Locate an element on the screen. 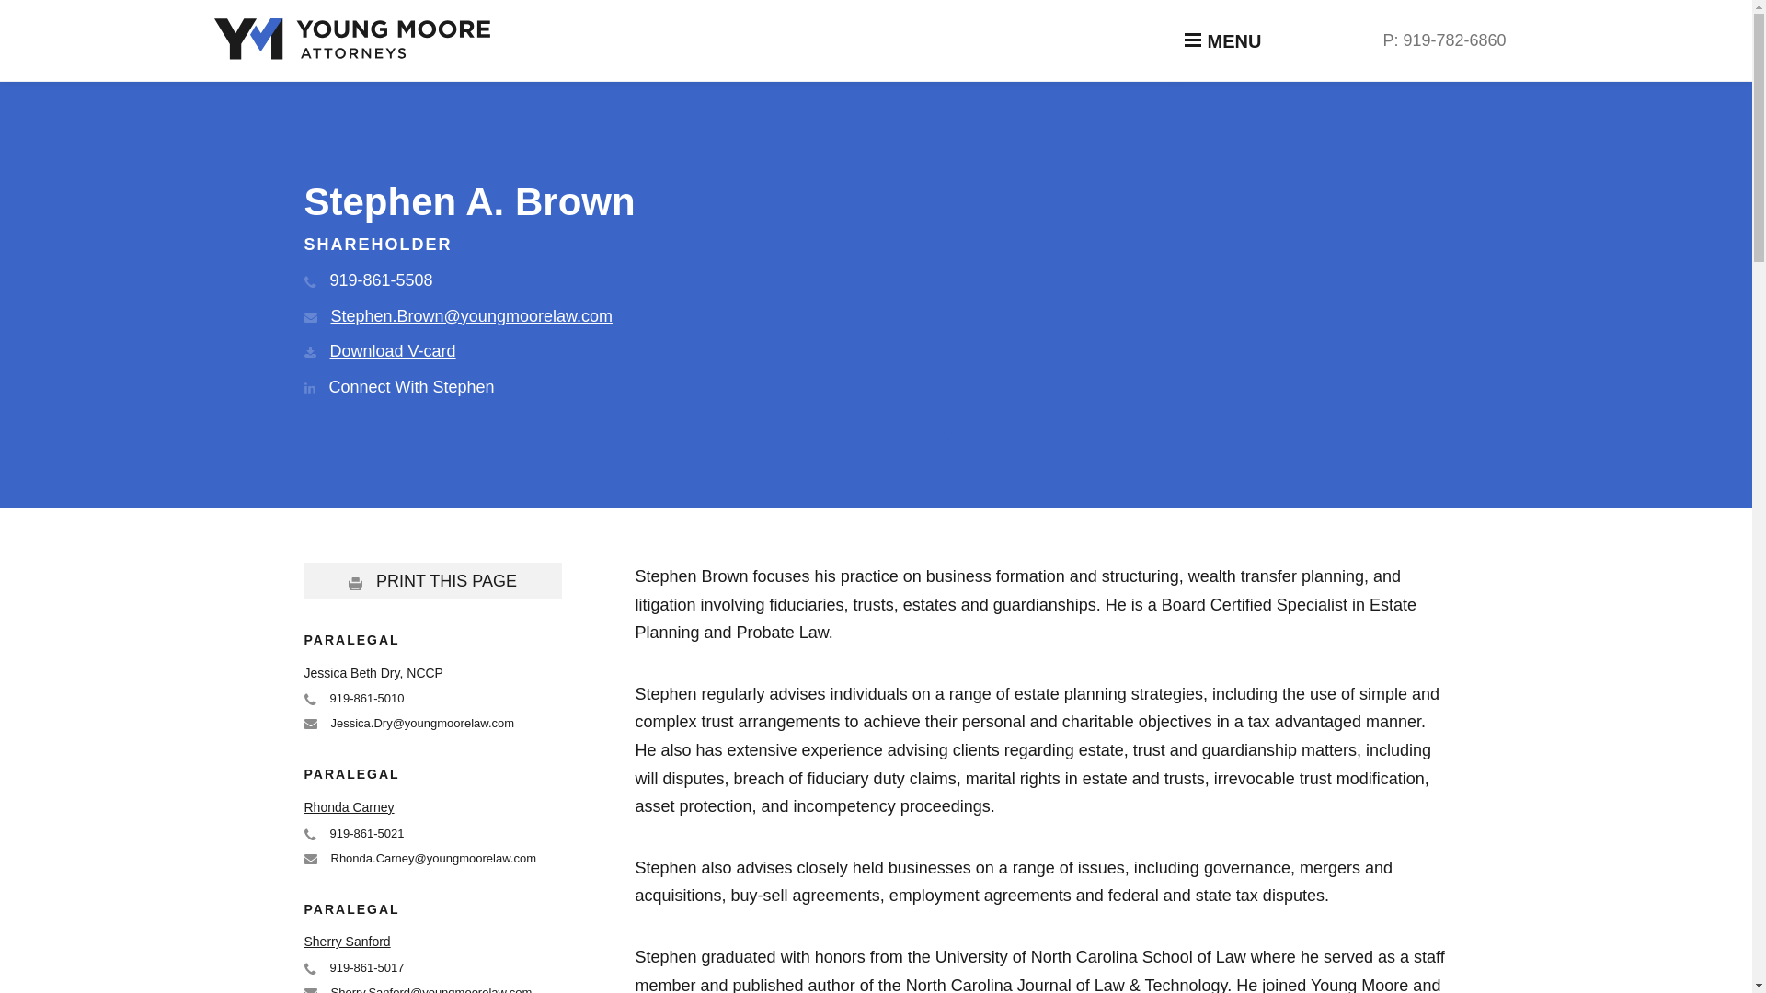 The width and height of the screenshot is (1766, 993). LinkedIn is located at coordinates (309, 387).